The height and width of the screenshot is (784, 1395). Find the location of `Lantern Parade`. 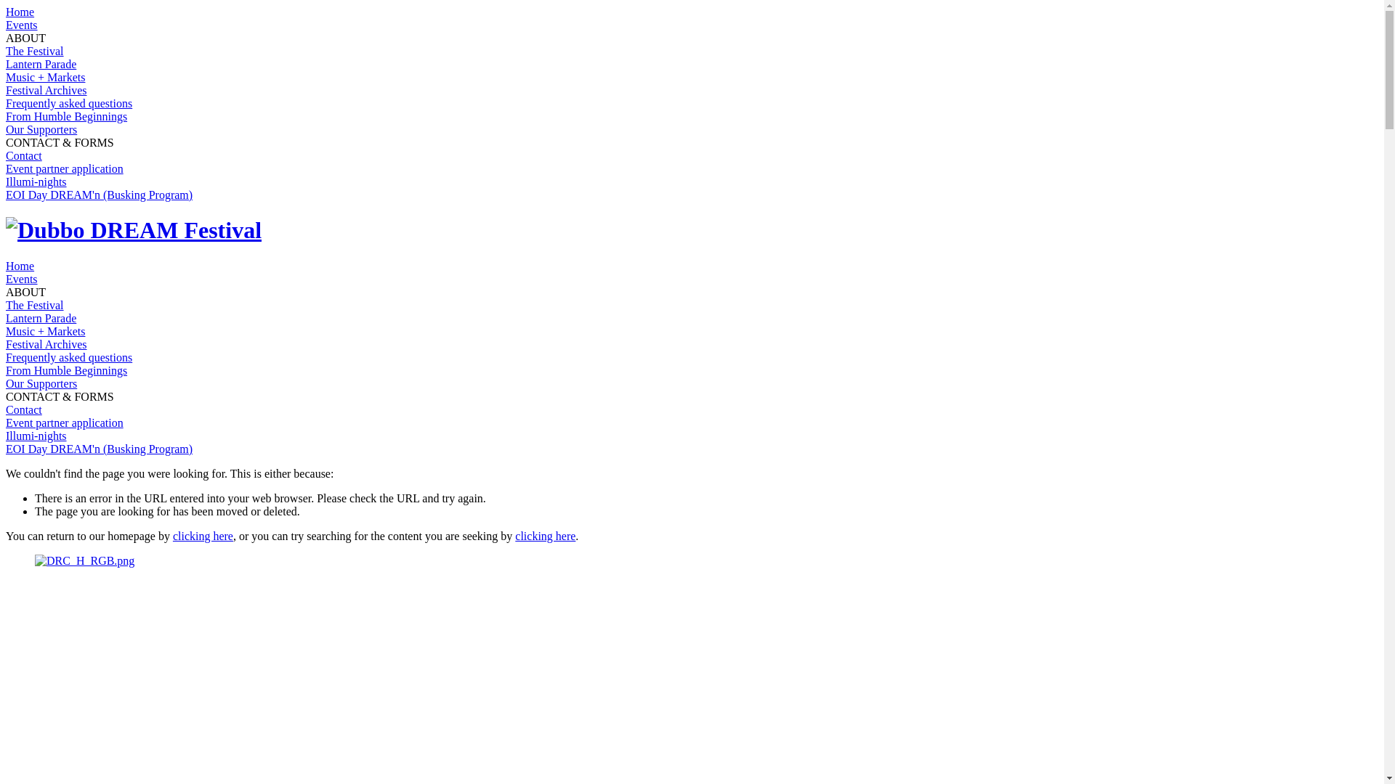

Lantern Parade is located at coordinates (41, 64).